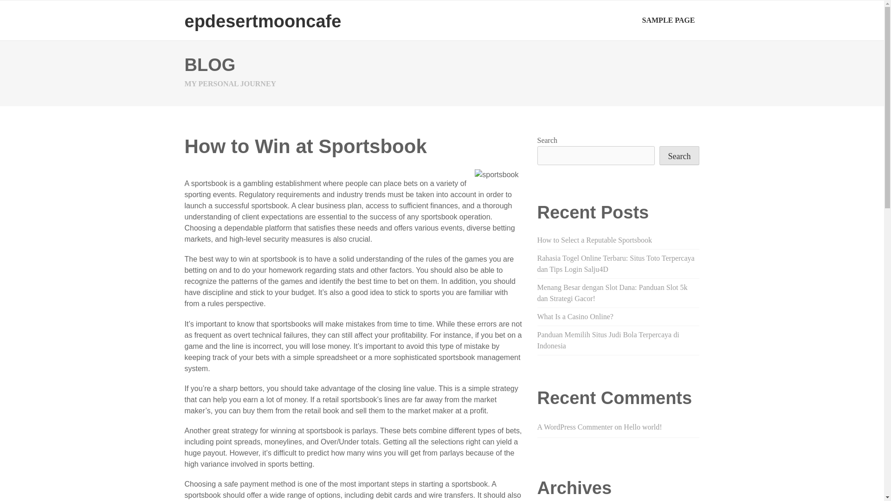 The height and width of the screenshot is (501, 891). I want to click on Search, so click(679, 156).